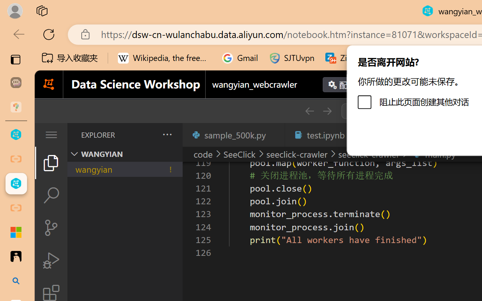 The height and width of the screenshot is (301, 482). I want to click on Gmail, so click(240, 58).